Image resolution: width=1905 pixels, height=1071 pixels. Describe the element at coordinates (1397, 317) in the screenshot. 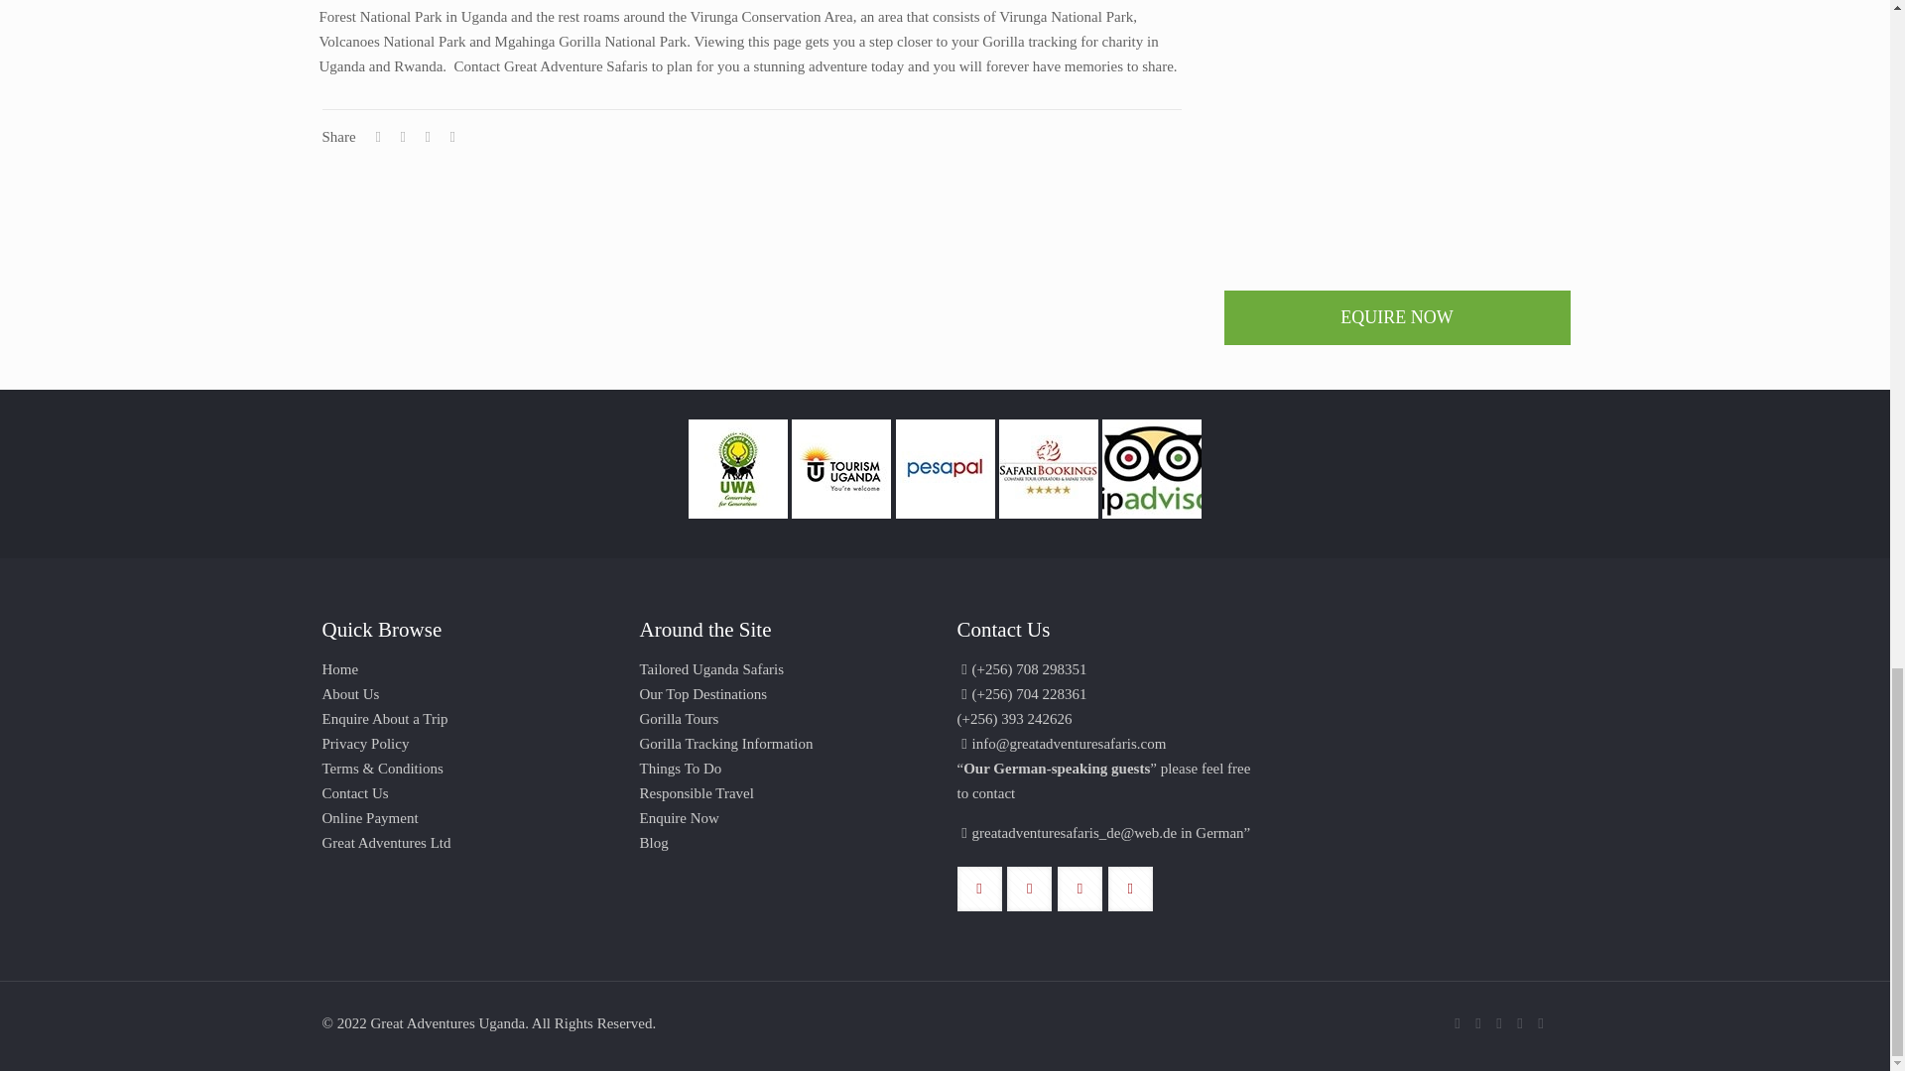

I see `EQUIRE NOW` at that location.